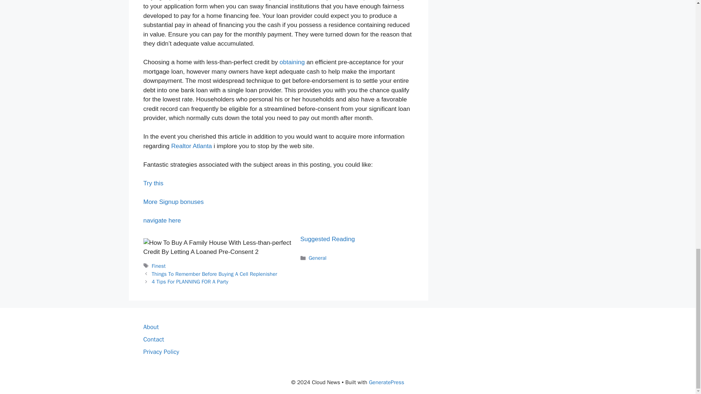 The image size is (701, 394). Describe the element at coordinates (161, 352) in the screenshot. I see `Privacy Policy` at that location.